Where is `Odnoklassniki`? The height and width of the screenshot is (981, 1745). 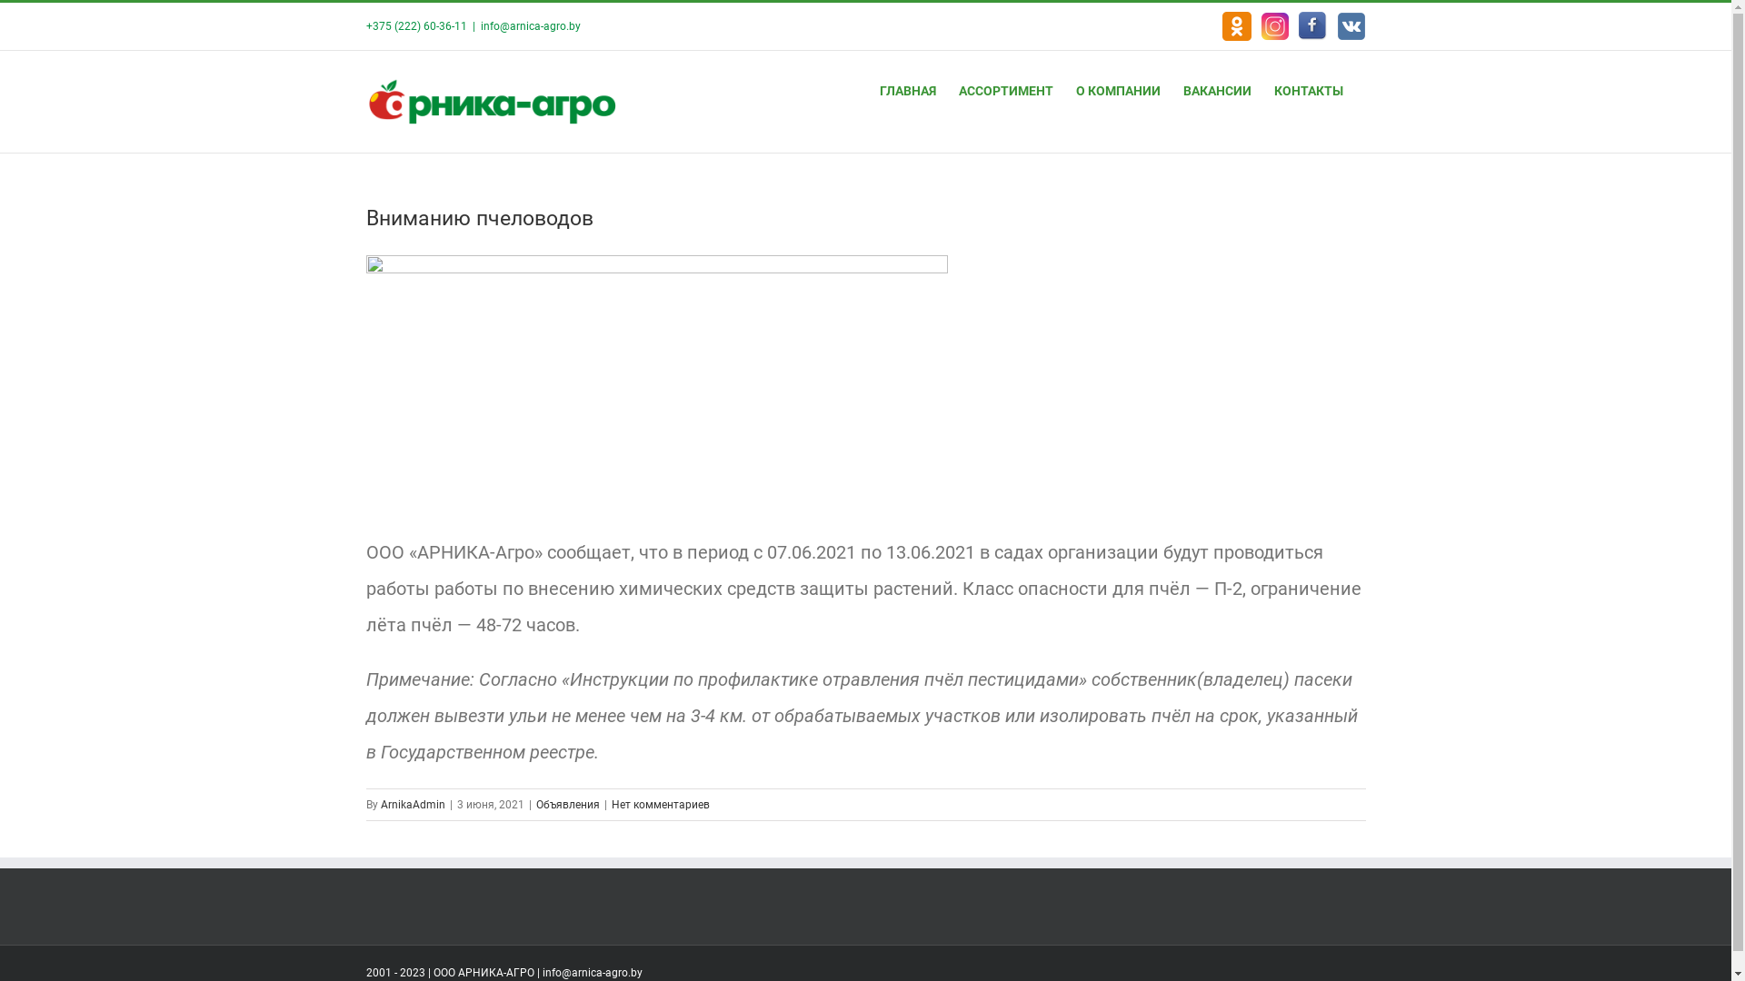
Odnoklassniki is located at coordinates (1236, 26).